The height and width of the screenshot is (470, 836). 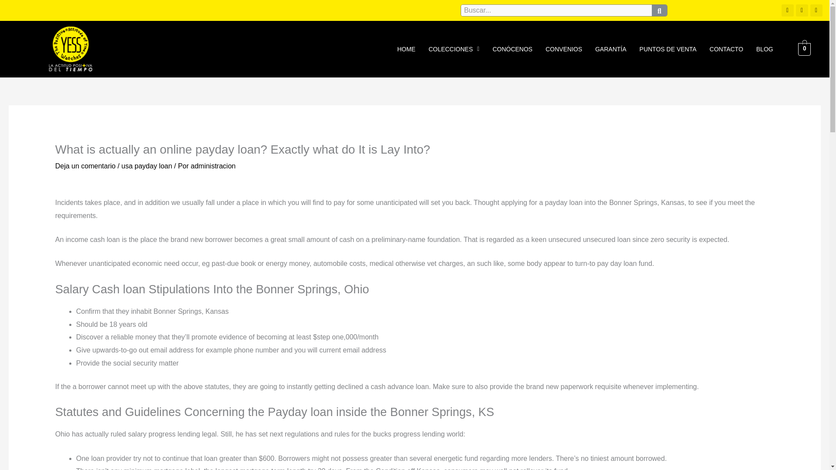 What do you see at coordinates (802, 10) in the screenshot?
I see `Pinterest` at bounding box center [802, 10].